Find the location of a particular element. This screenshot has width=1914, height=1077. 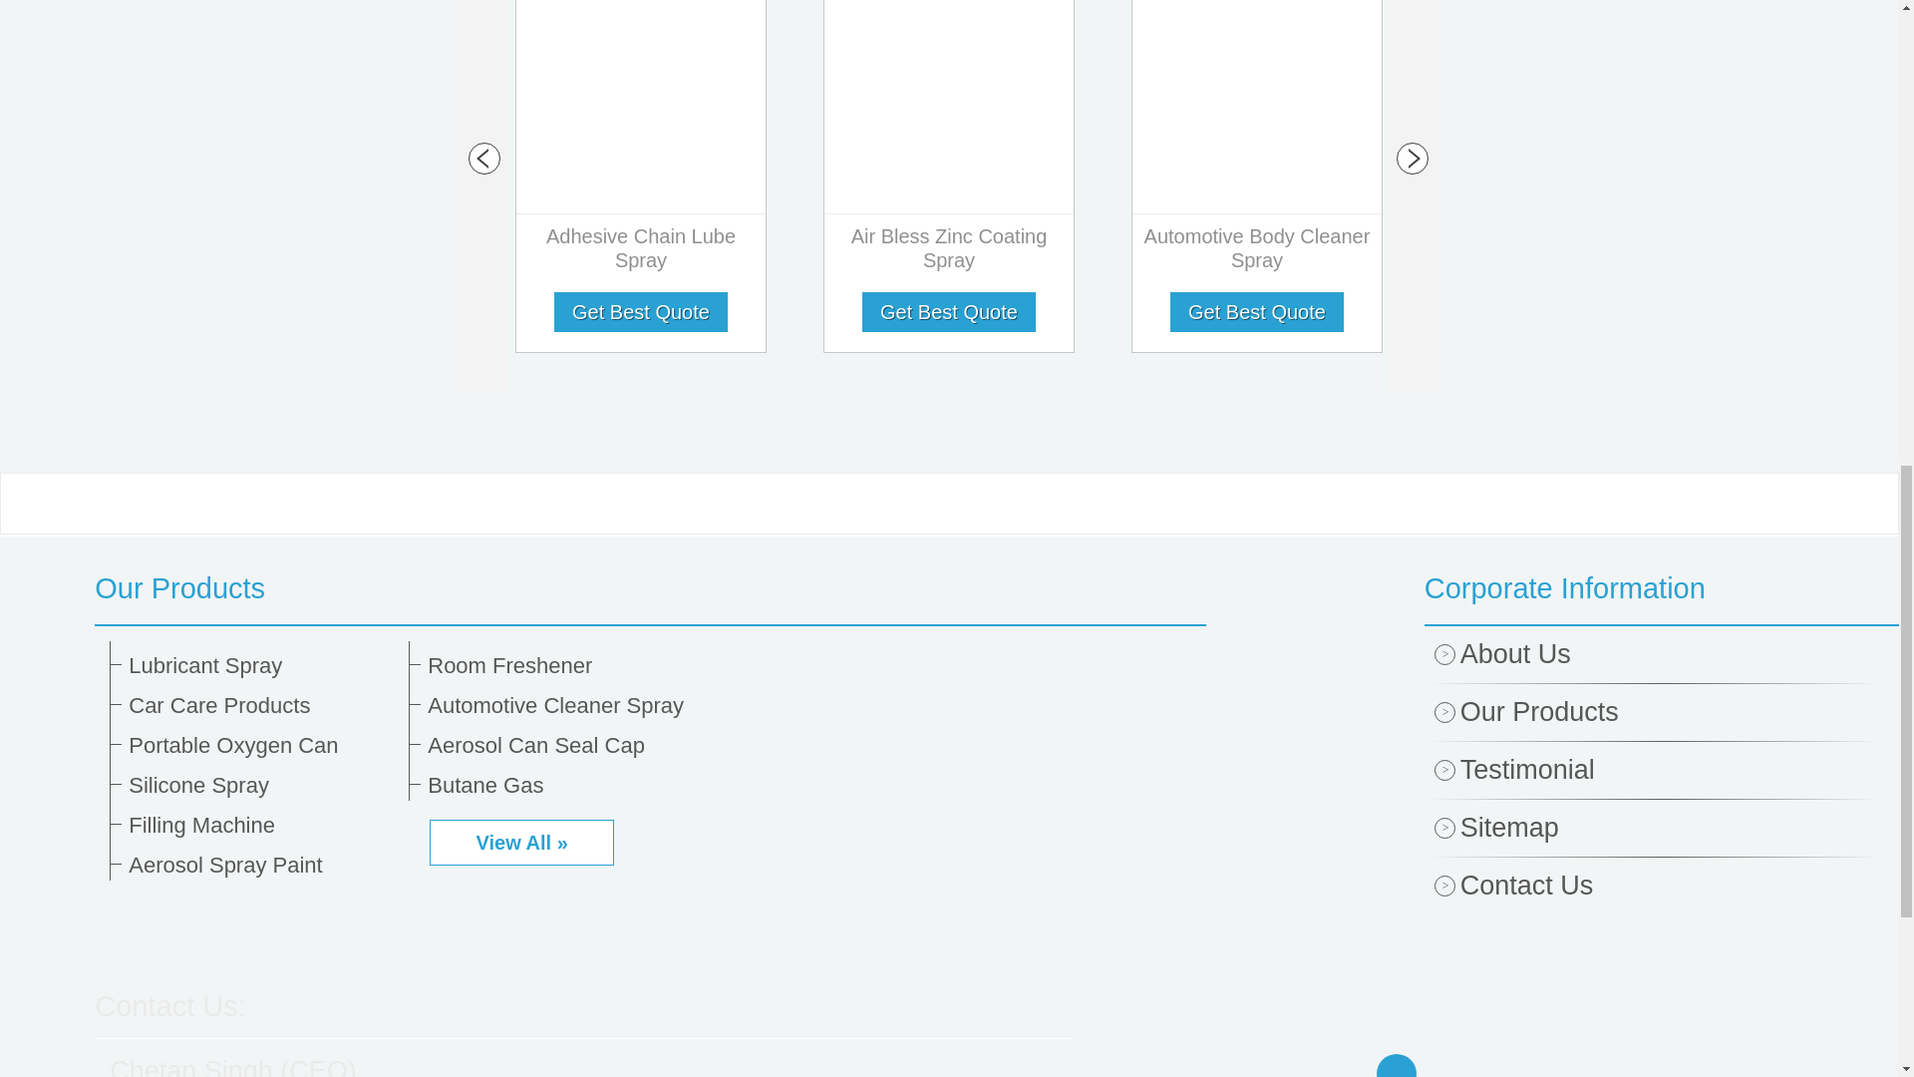

Air Bless Zinc Coating Spray is located at coordinates (949, 252).